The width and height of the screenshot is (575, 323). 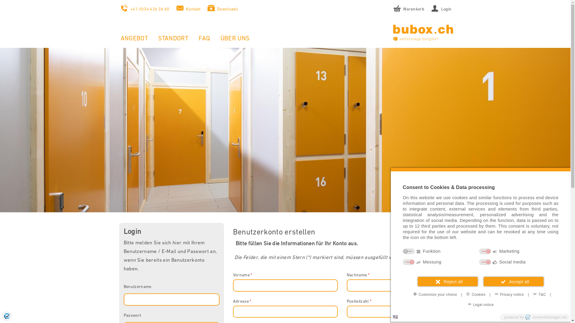 What do you see at coordinates (173, 38) in the screenshot?
I see `STANDORT` at bounding box center [173, 38].